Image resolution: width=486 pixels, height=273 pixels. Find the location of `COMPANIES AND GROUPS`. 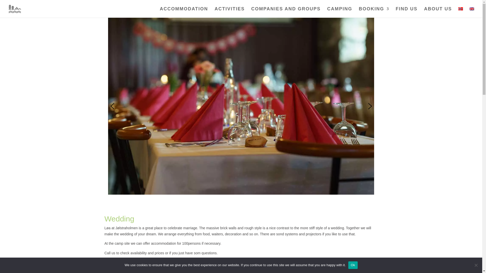

COMPANIES AND GROUPS is located at coordinates (286, 12).